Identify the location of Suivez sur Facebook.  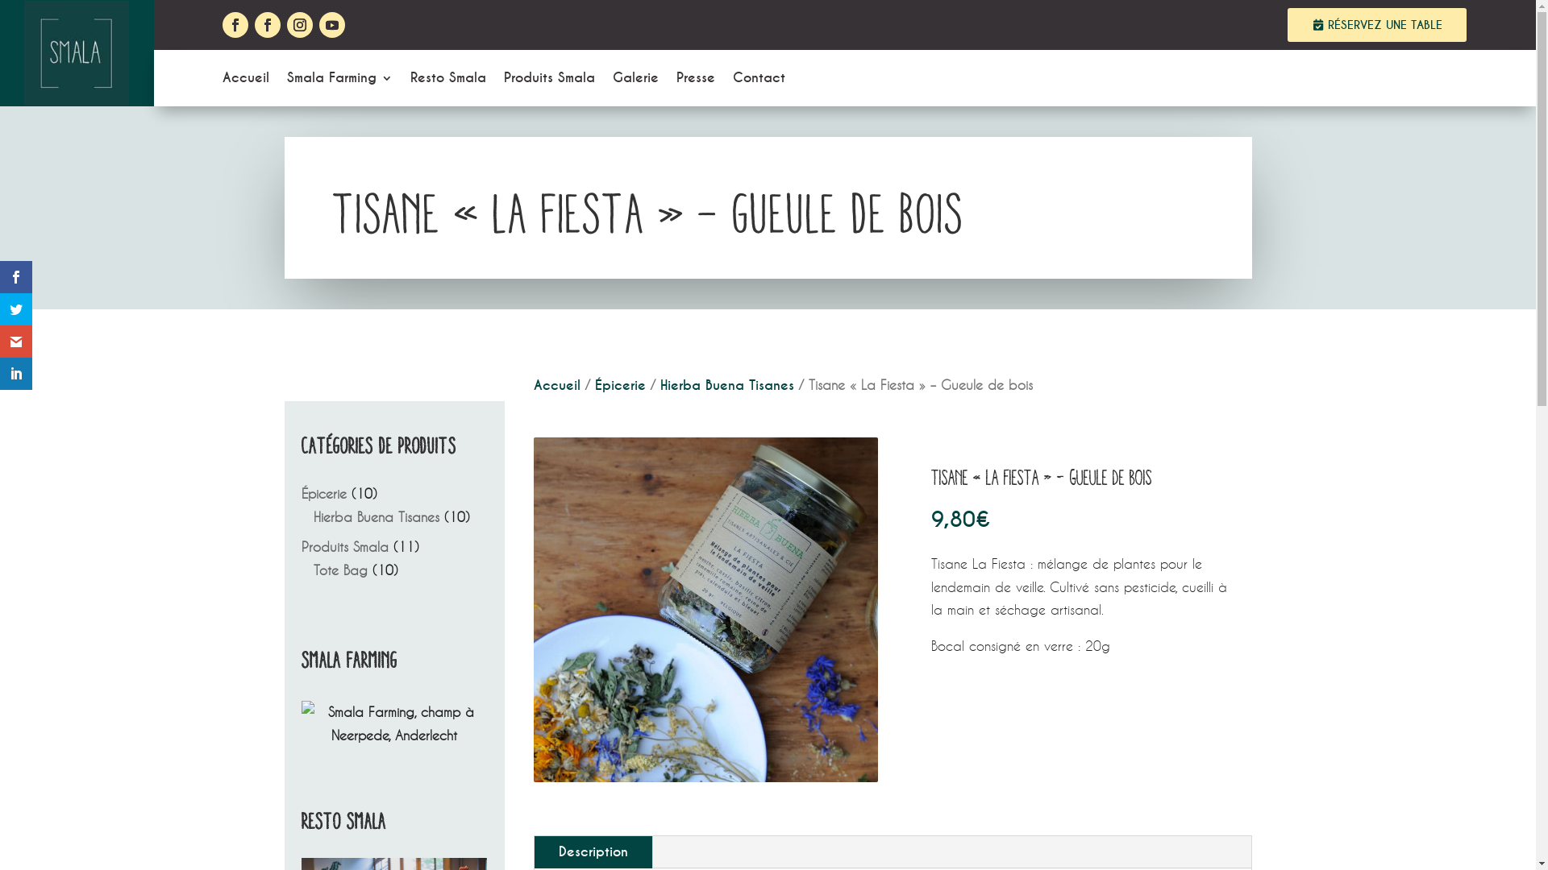
(235, 25).